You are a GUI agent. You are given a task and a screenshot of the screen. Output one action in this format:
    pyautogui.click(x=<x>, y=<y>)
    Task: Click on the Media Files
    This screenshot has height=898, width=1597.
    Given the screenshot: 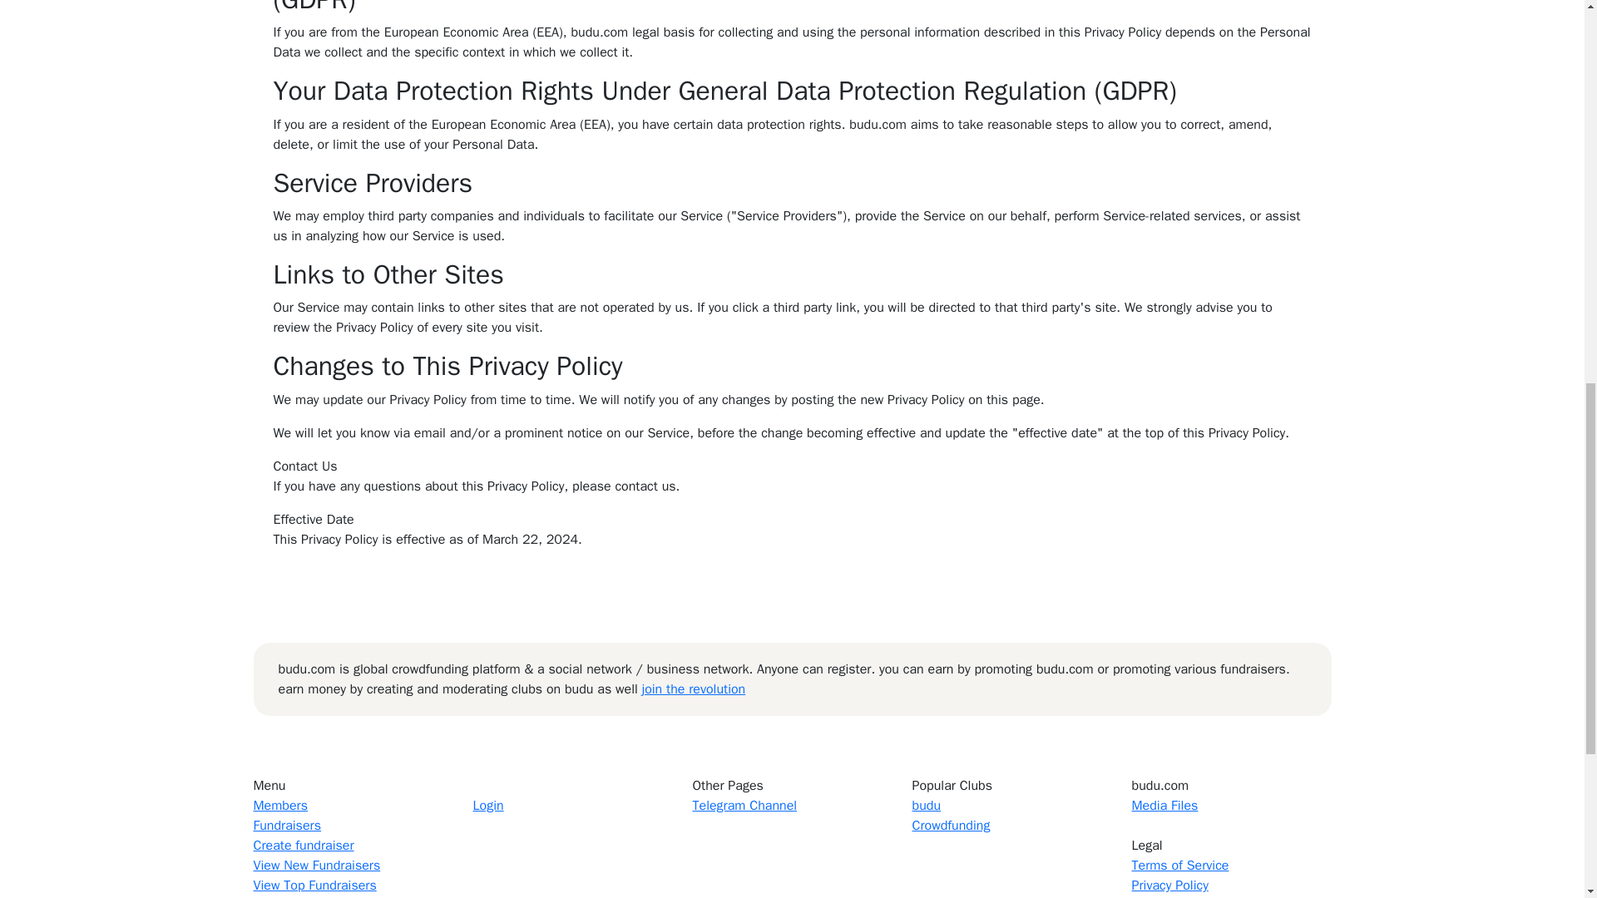 What is the action you would take?
    pyautogui.click(x=1164, y=805)
    